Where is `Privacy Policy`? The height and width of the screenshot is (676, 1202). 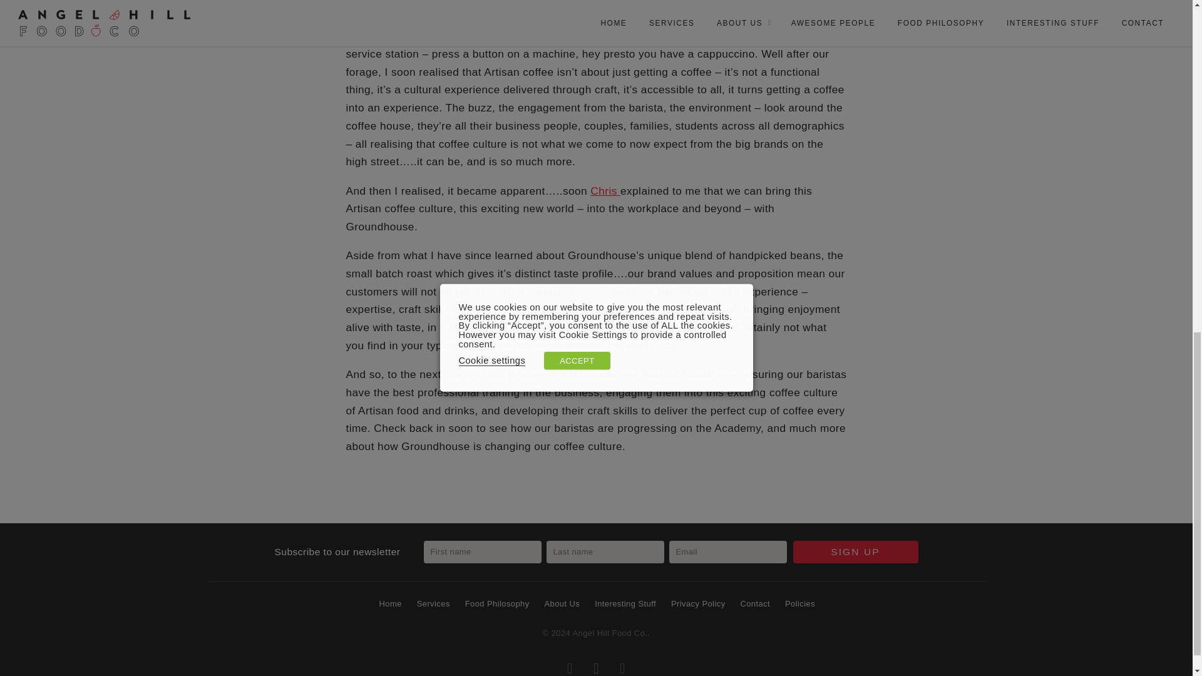 Privacy Policy is located at coordinates (697, 605).